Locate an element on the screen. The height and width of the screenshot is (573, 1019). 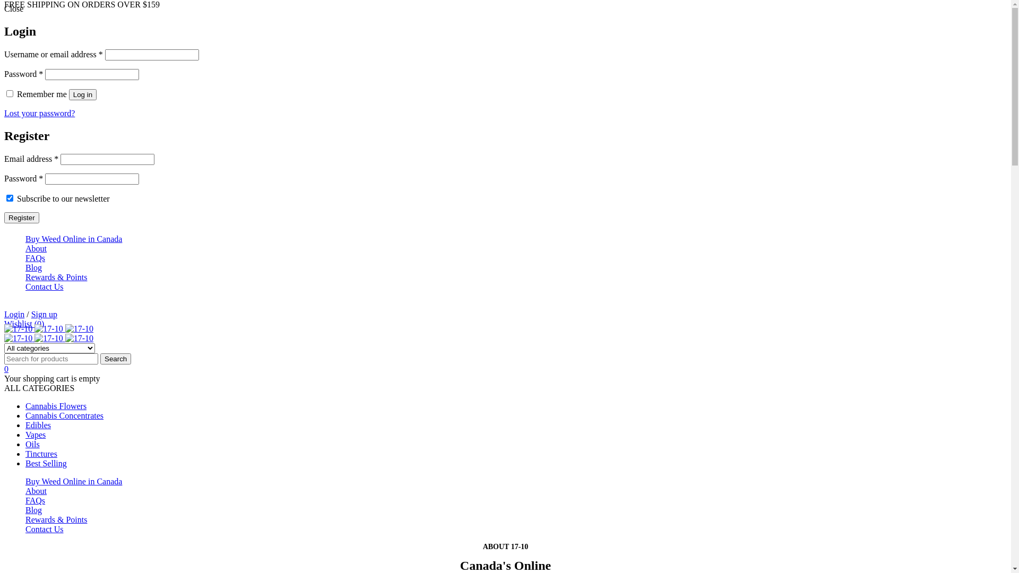
Cannabis Flowers is located at coordinates (56, 406).